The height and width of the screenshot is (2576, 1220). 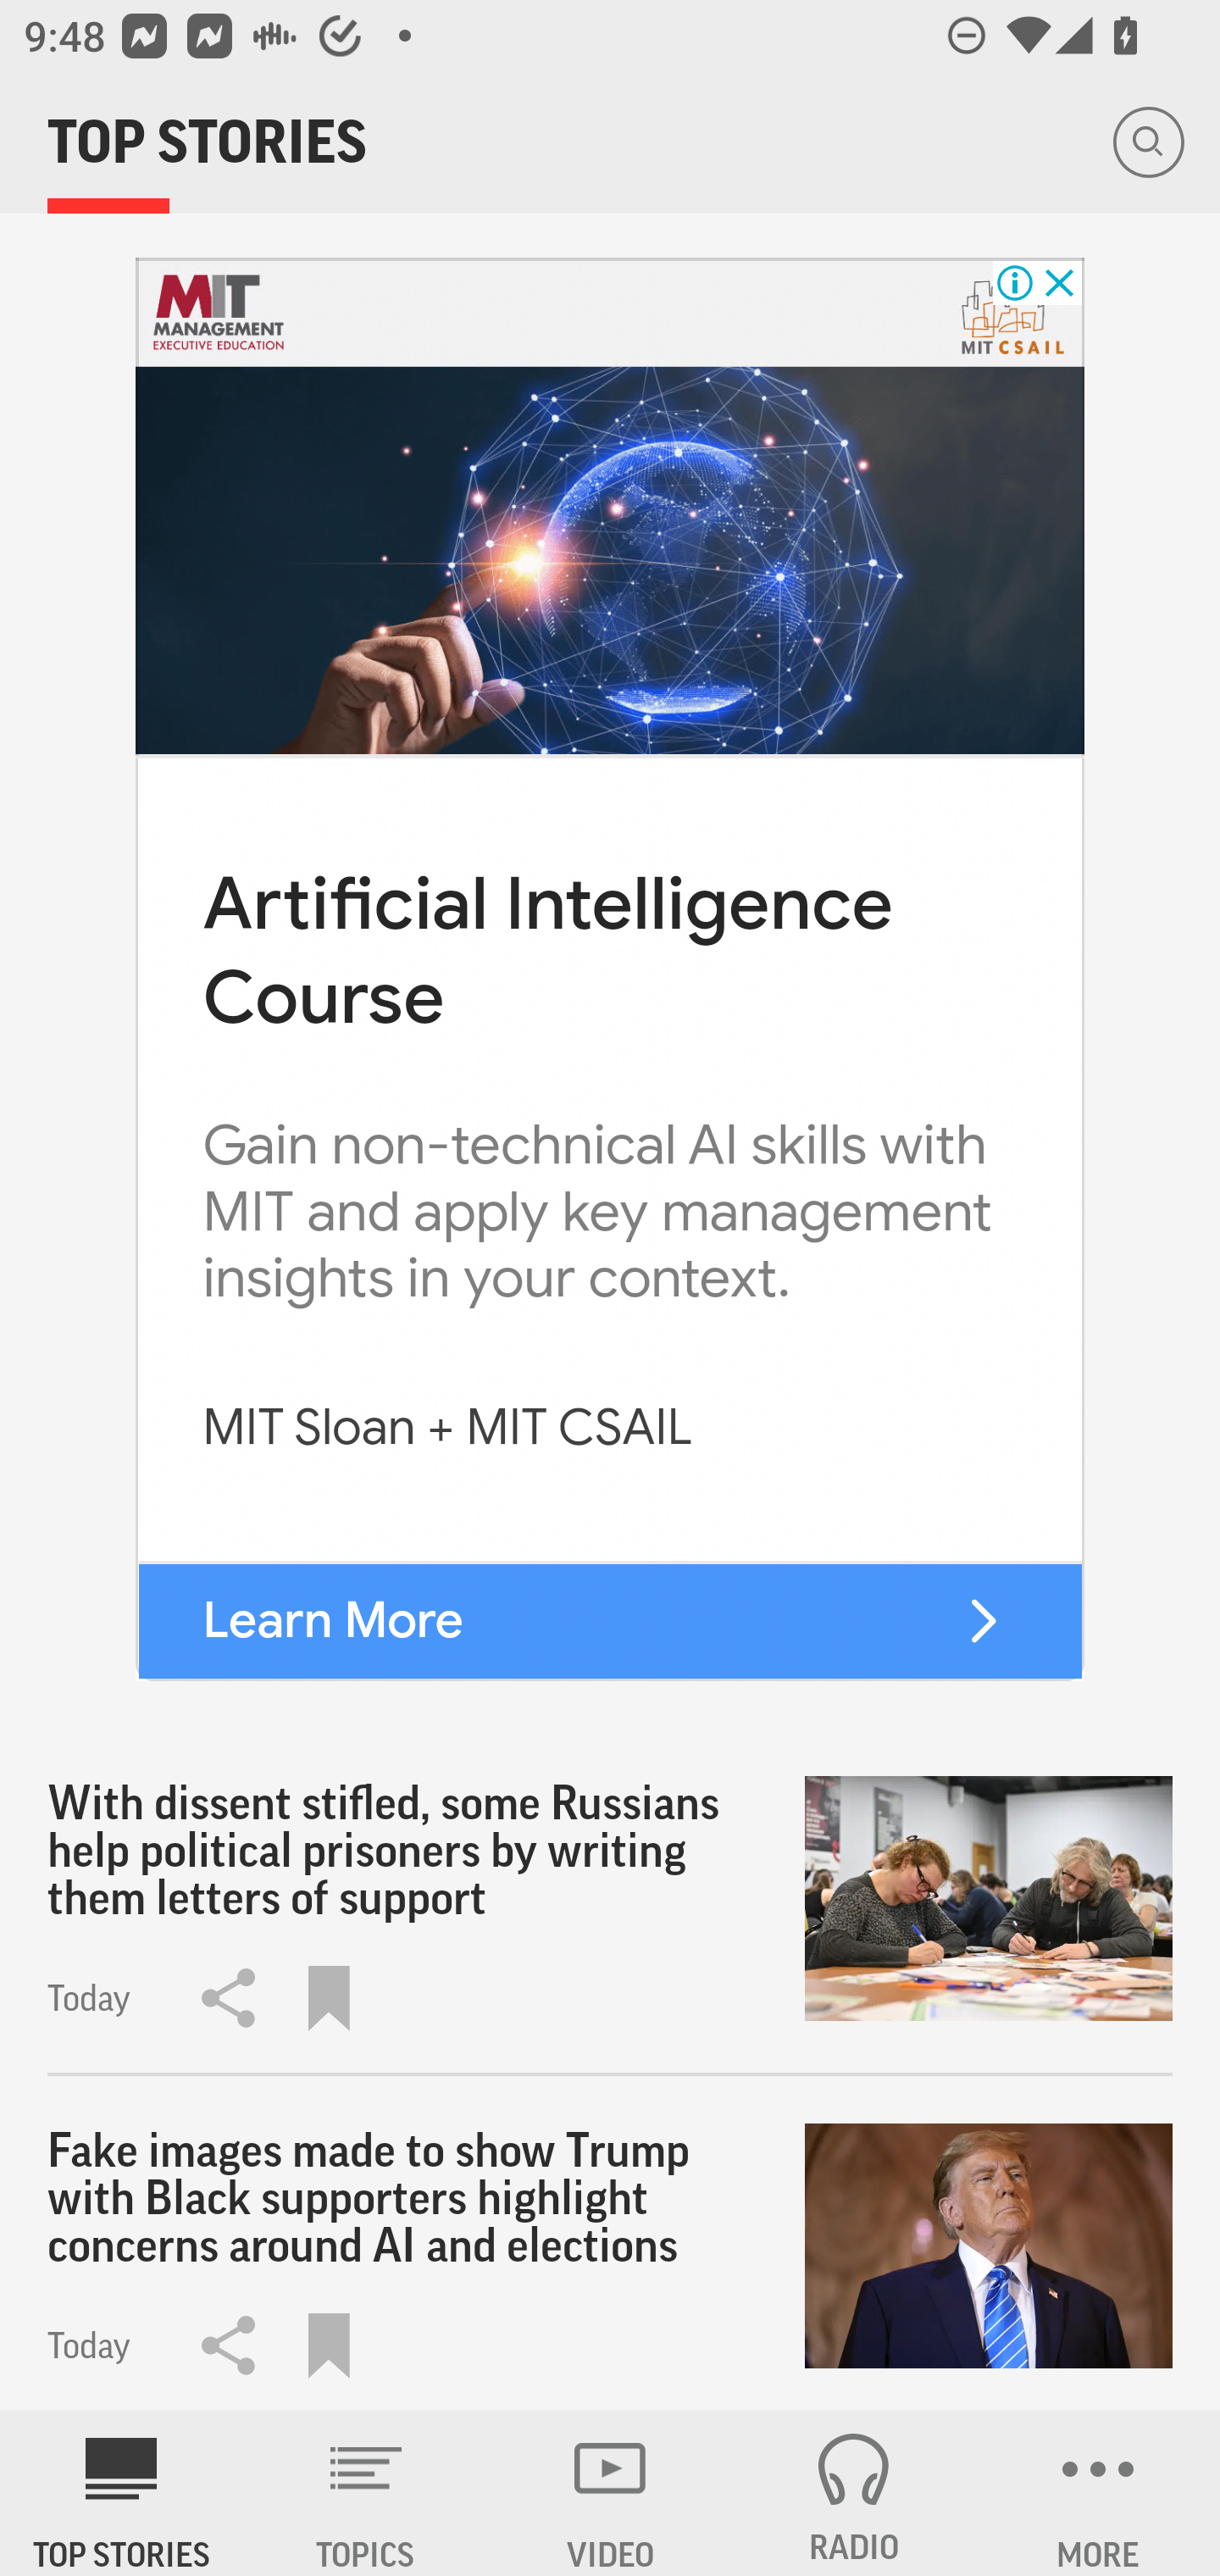 I want to click on TOPICS, so click(x=366, y=2493).